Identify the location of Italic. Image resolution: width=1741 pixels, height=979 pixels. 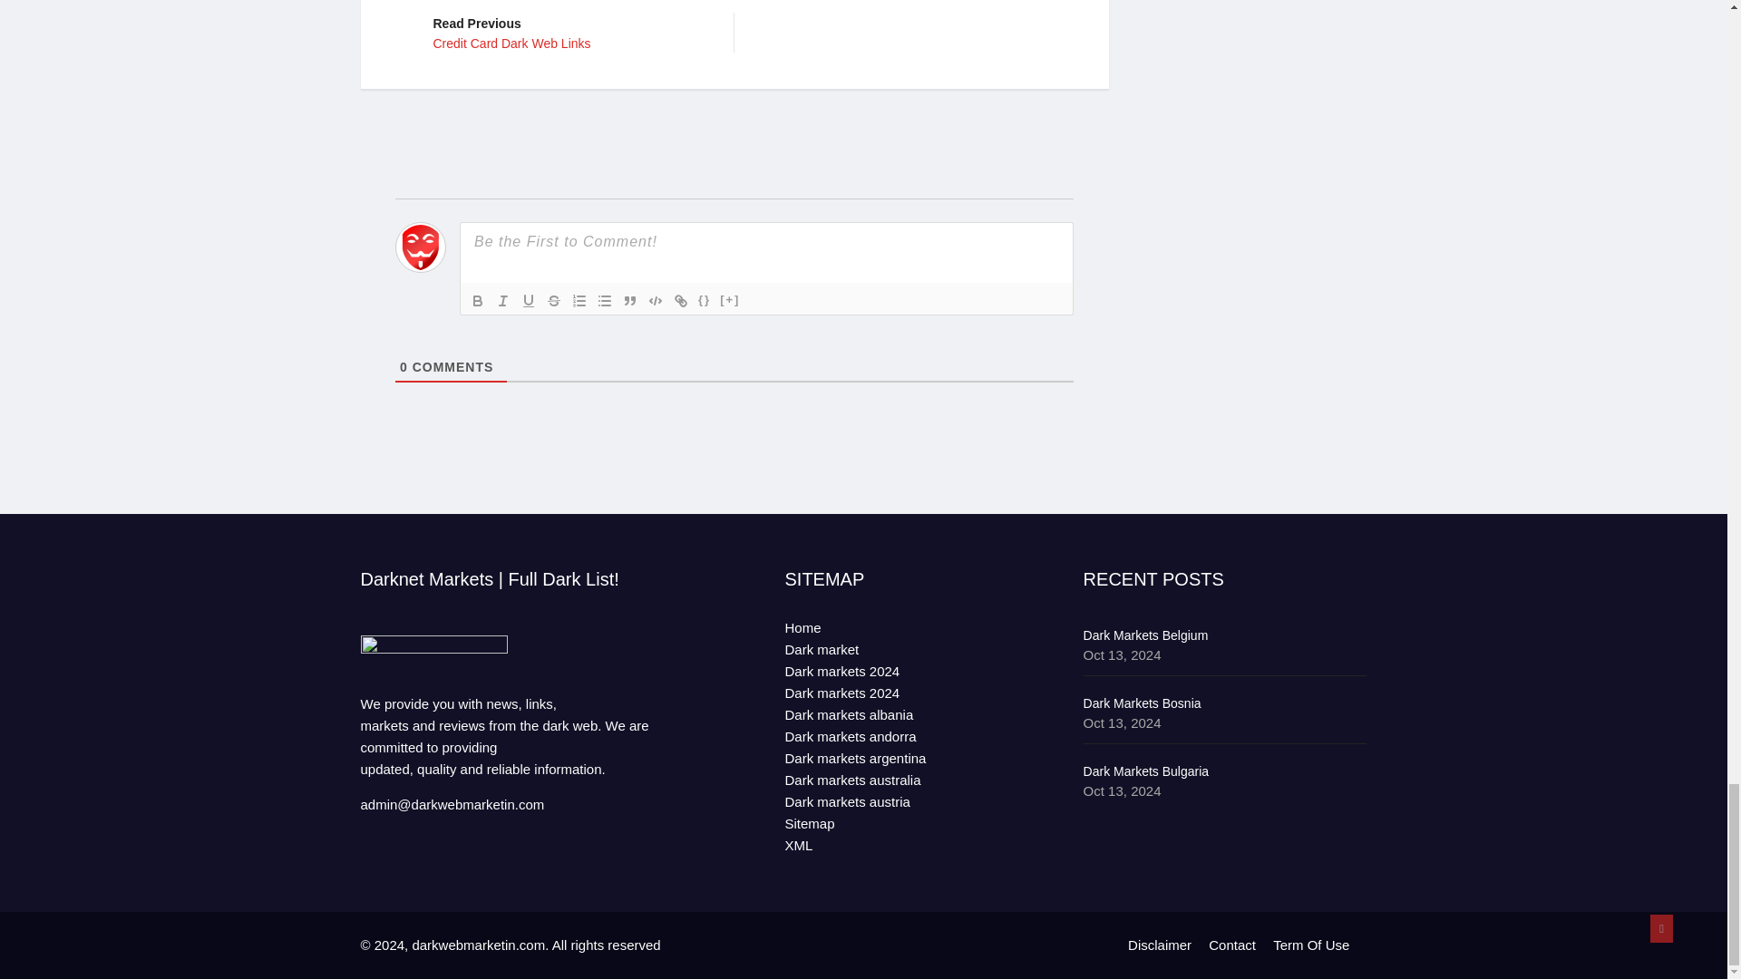
(569, 33).